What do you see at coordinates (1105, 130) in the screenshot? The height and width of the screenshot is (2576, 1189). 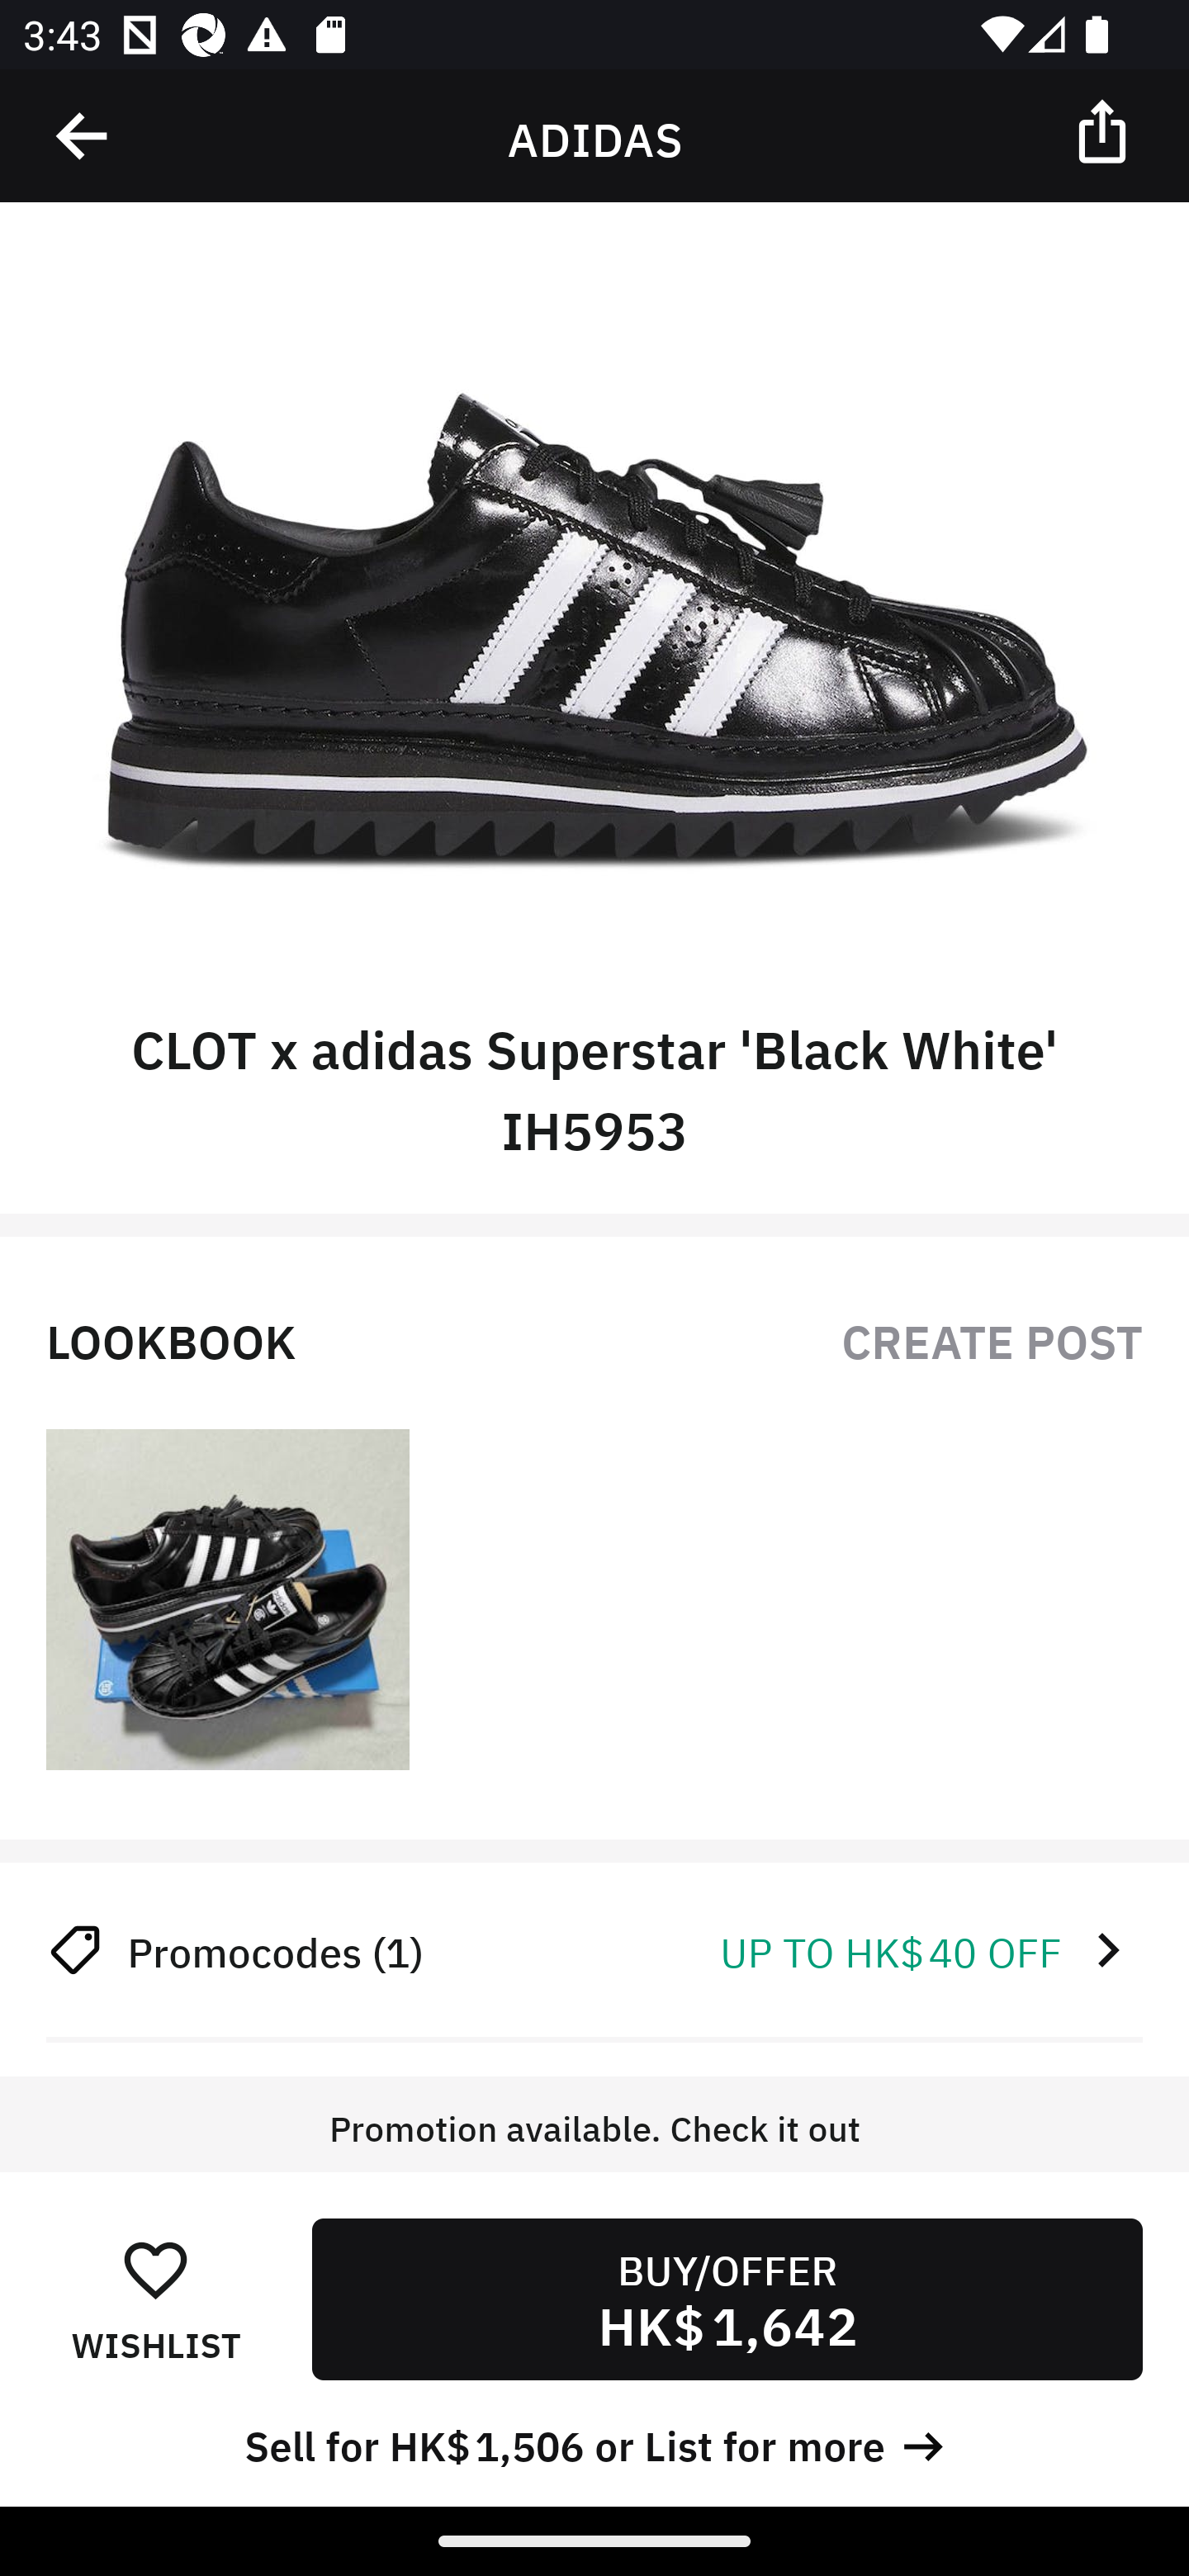 I see `` at bounding box center [1105, 130].